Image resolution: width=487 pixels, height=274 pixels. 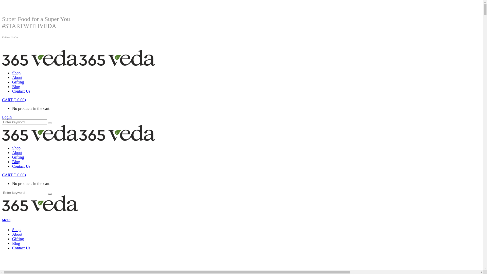 What do you see at coordinates (16, 244) in the screenshot?
I see `Blog` at bounding box center [16, 244].